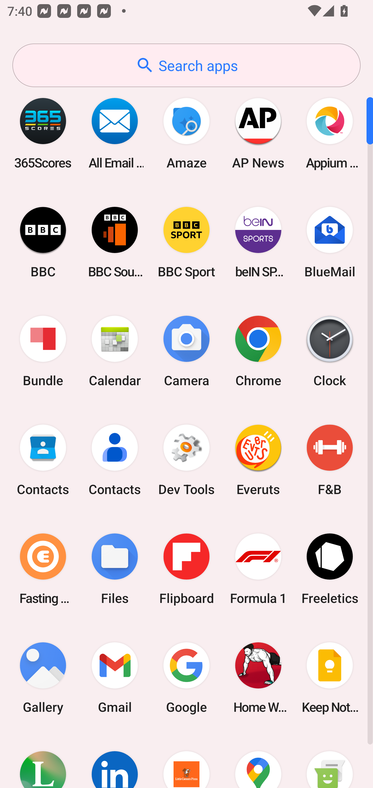 Image resolution: width=373 pixels, height=788 pixels. What do you see at coordinates (330, 460) in the screenshot?
I see `F&B` at bounding box center [330, 460].